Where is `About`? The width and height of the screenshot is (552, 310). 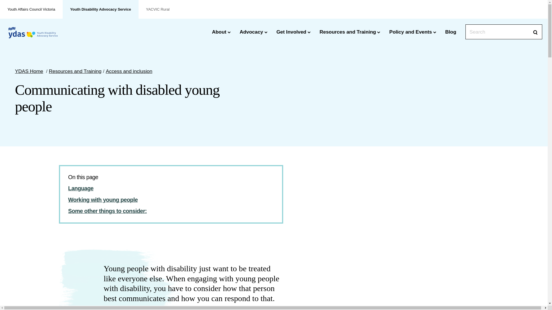 About is located at coordinates (221, 32).